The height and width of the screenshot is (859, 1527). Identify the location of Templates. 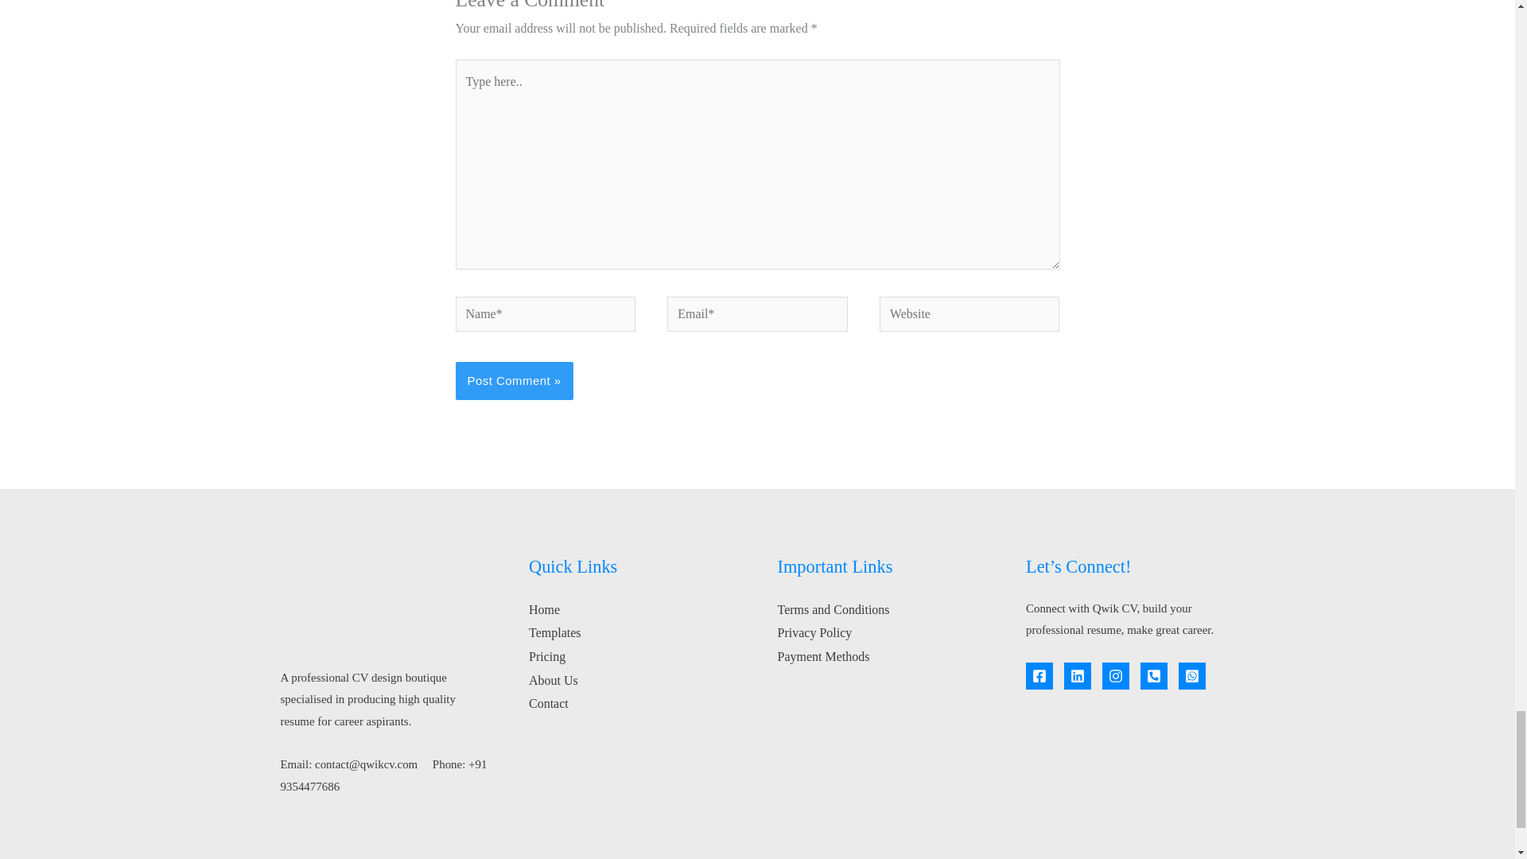
(555, 632).